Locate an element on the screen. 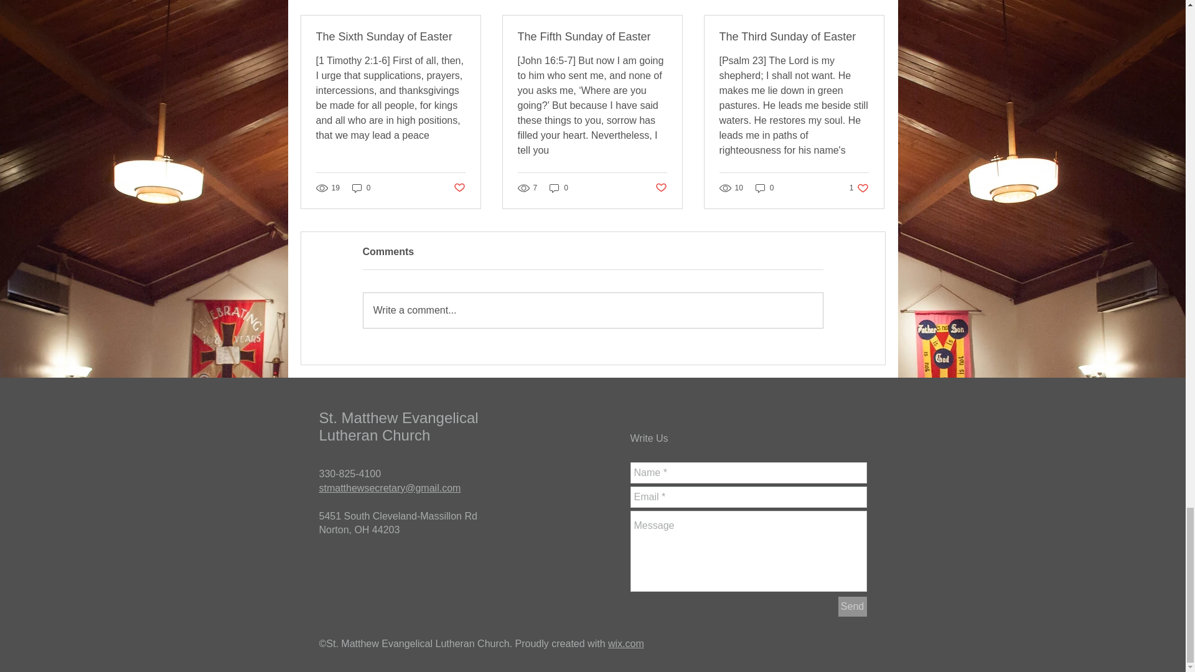 The image size is (1195, 672). 0 is located at coordinates (661, 188).